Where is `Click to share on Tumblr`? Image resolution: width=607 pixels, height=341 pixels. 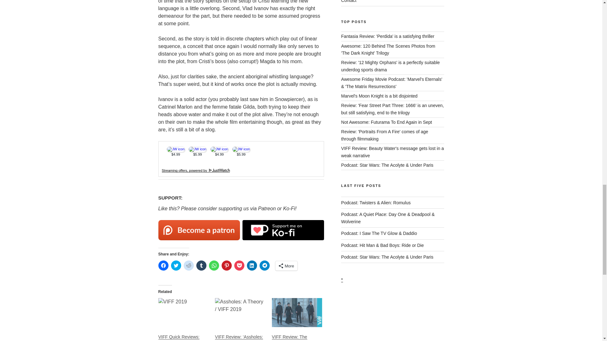 Click to share on Tumblr is located at coordinates (201, 266).